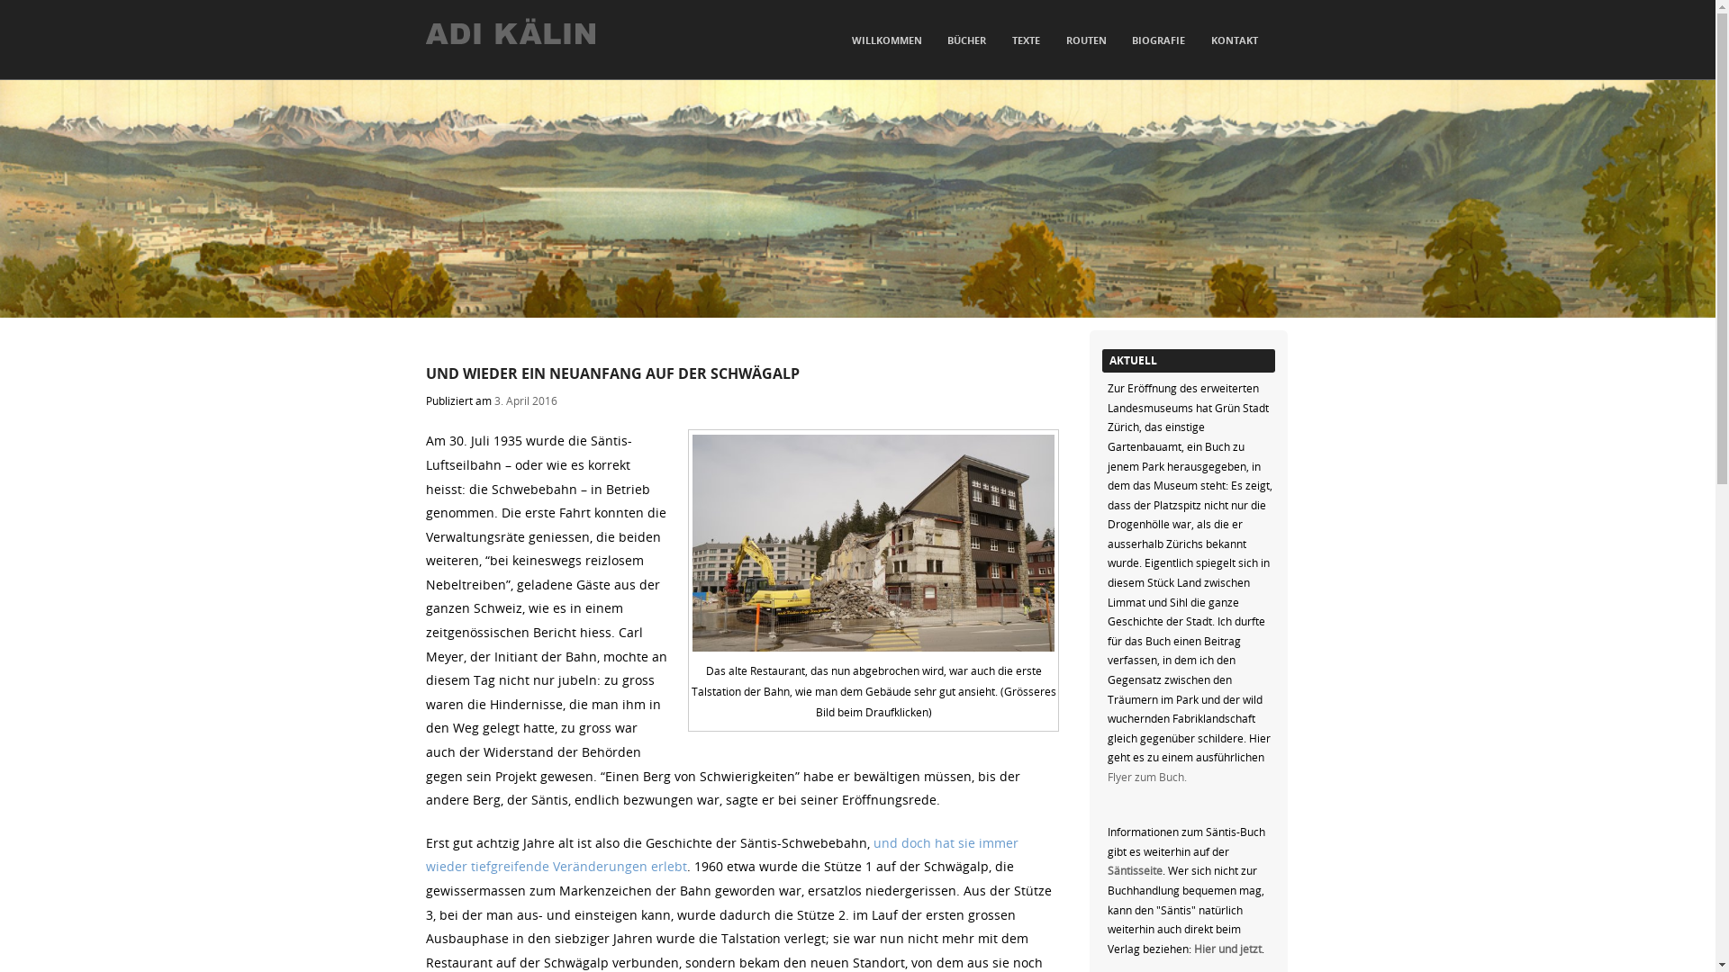 This screenshot has height=972, width=1729. Describe the element at coordinates (1147, 777) in the screenshot. I see `Flyer zum Buch.` at that location.